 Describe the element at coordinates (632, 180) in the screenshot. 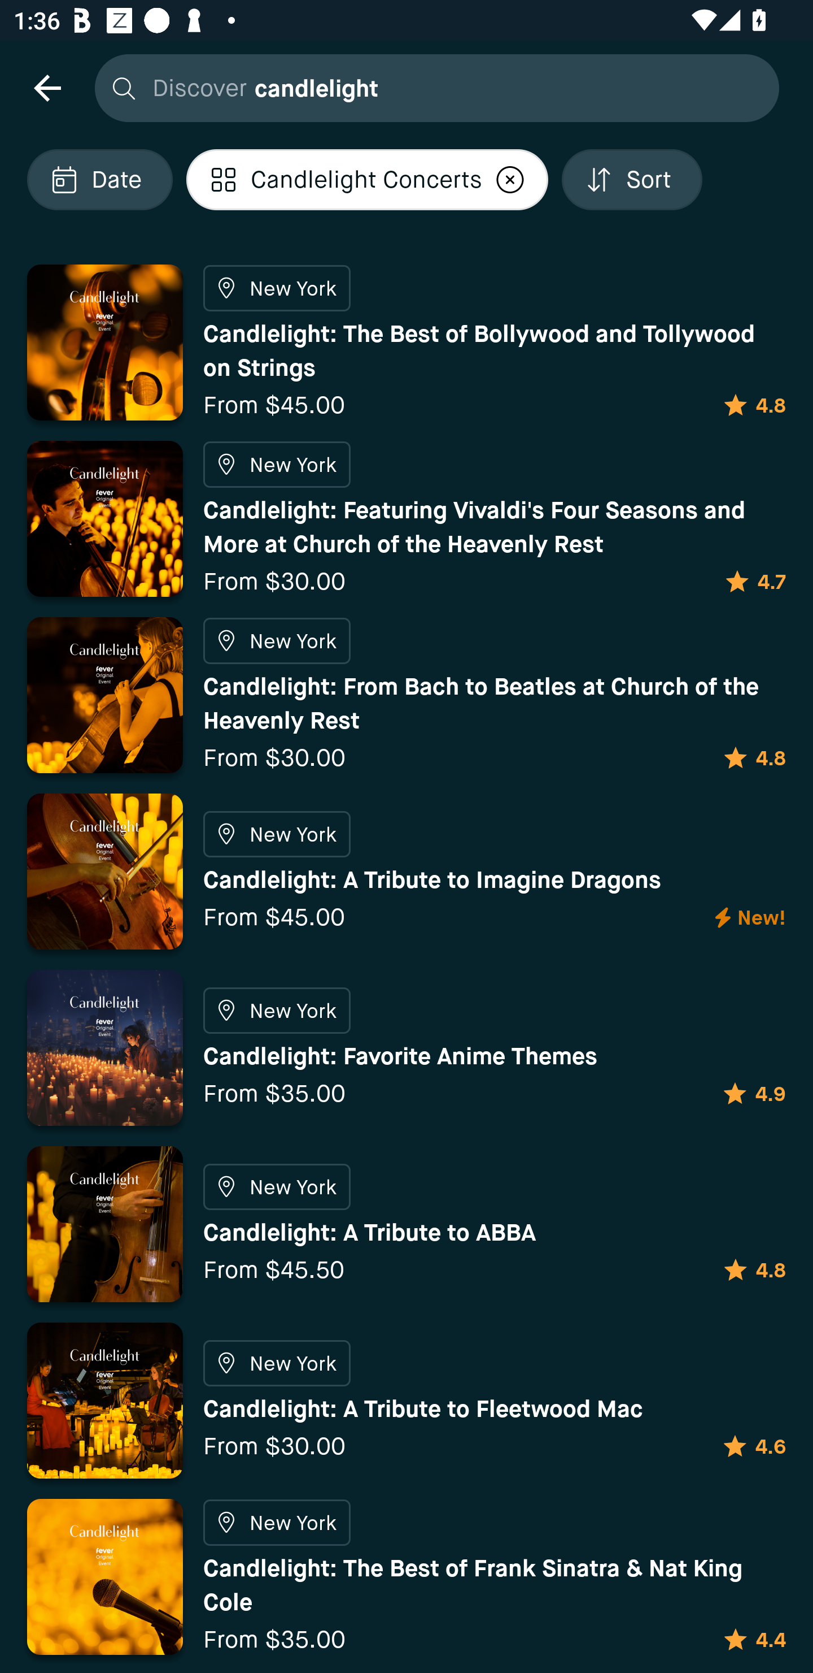

I see `Localized description Sort` at that location.